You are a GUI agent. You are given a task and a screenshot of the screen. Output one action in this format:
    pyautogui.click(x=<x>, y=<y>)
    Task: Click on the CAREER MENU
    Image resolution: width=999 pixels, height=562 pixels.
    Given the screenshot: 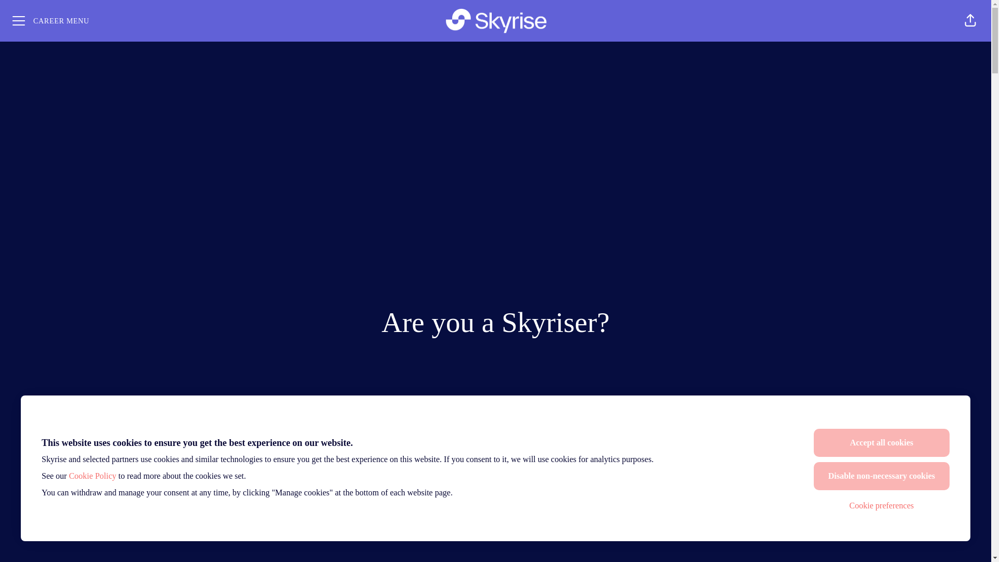 What is the action you would take?
    pyautogui.click(x=51, y=21)
    